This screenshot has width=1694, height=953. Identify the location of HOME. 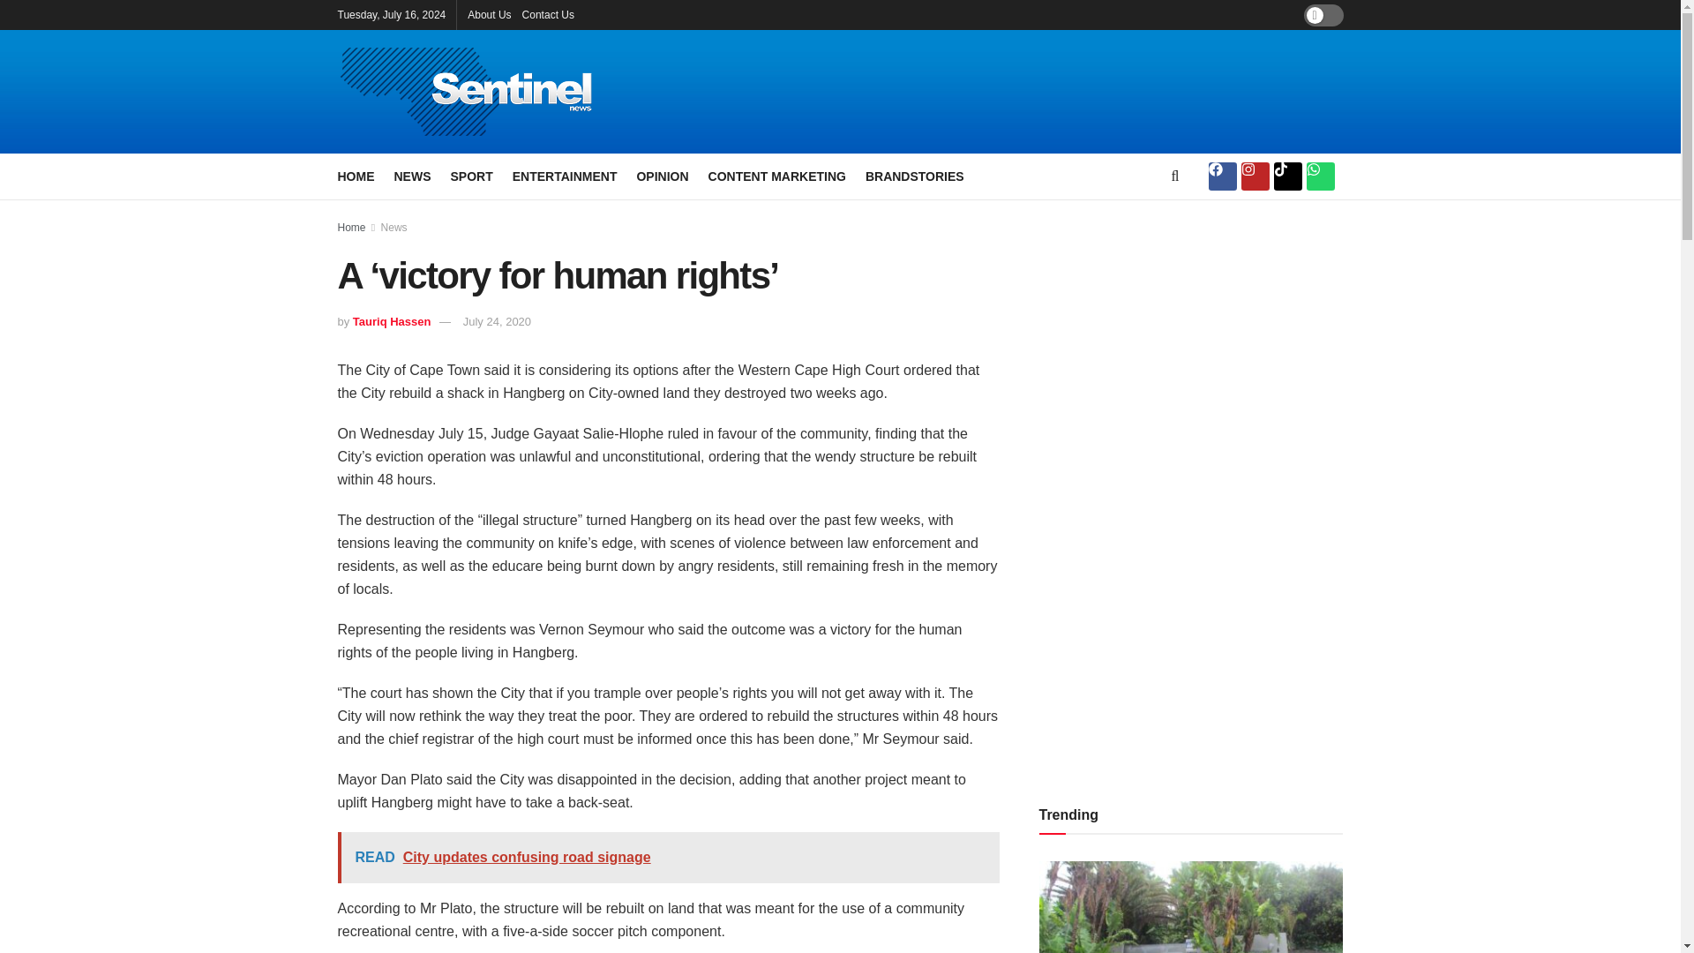
(356, 176).